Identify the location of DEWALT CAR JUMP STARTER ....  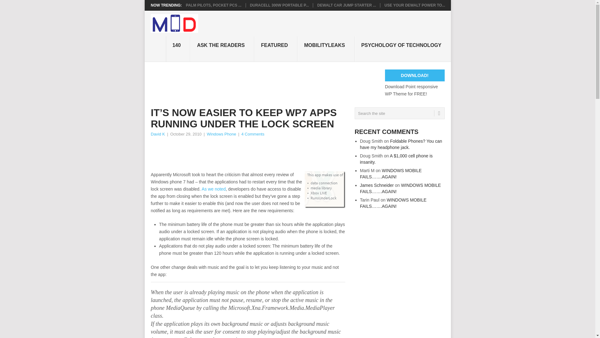
(347, 5).